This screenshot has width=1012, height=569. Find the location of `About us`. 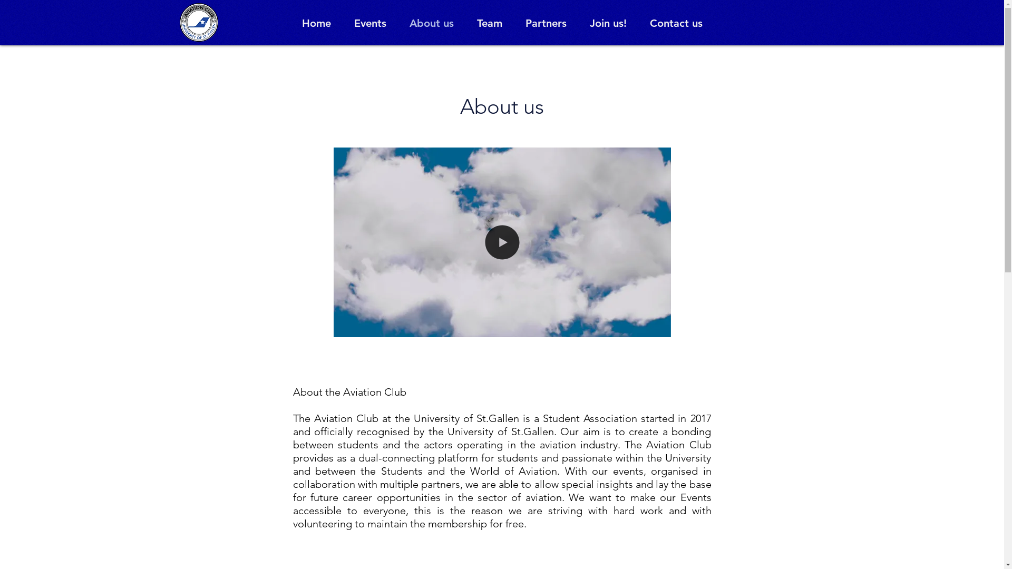

About us is located at coordinates (432, 23).